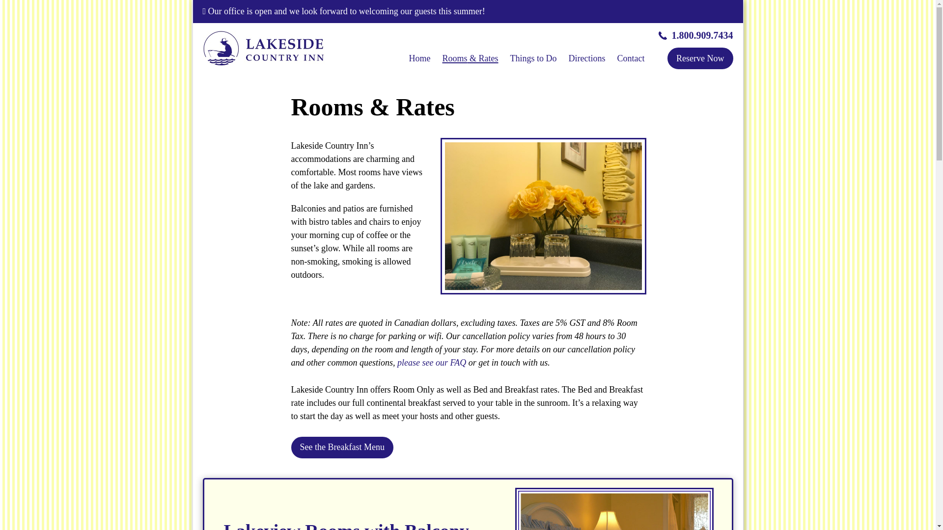 This screenshot has width=943, height=530. Describe the element at coordinates (700, 58) in the screenshot. I see `Reserve Now` at that location.